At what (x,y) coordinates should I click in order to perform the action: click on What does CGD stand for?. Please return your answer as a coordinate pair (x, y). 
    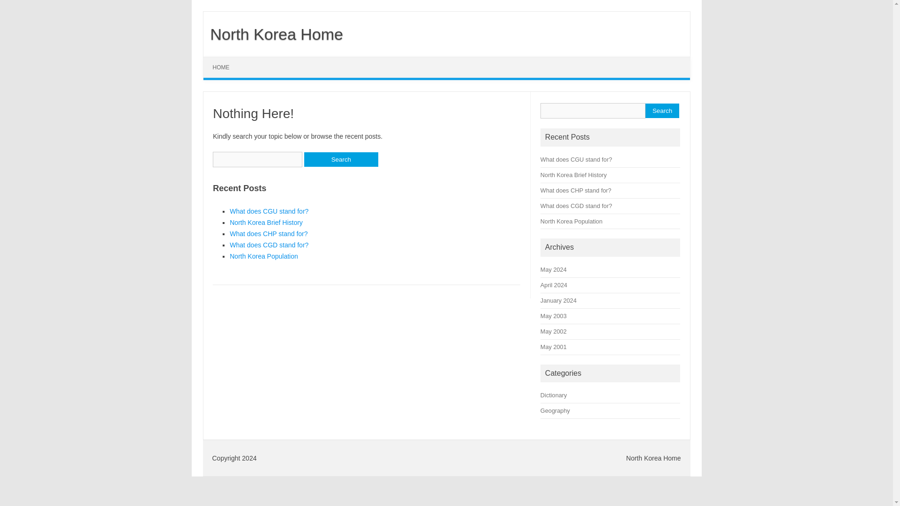
    Looking at the image, I should click on (576, 206).